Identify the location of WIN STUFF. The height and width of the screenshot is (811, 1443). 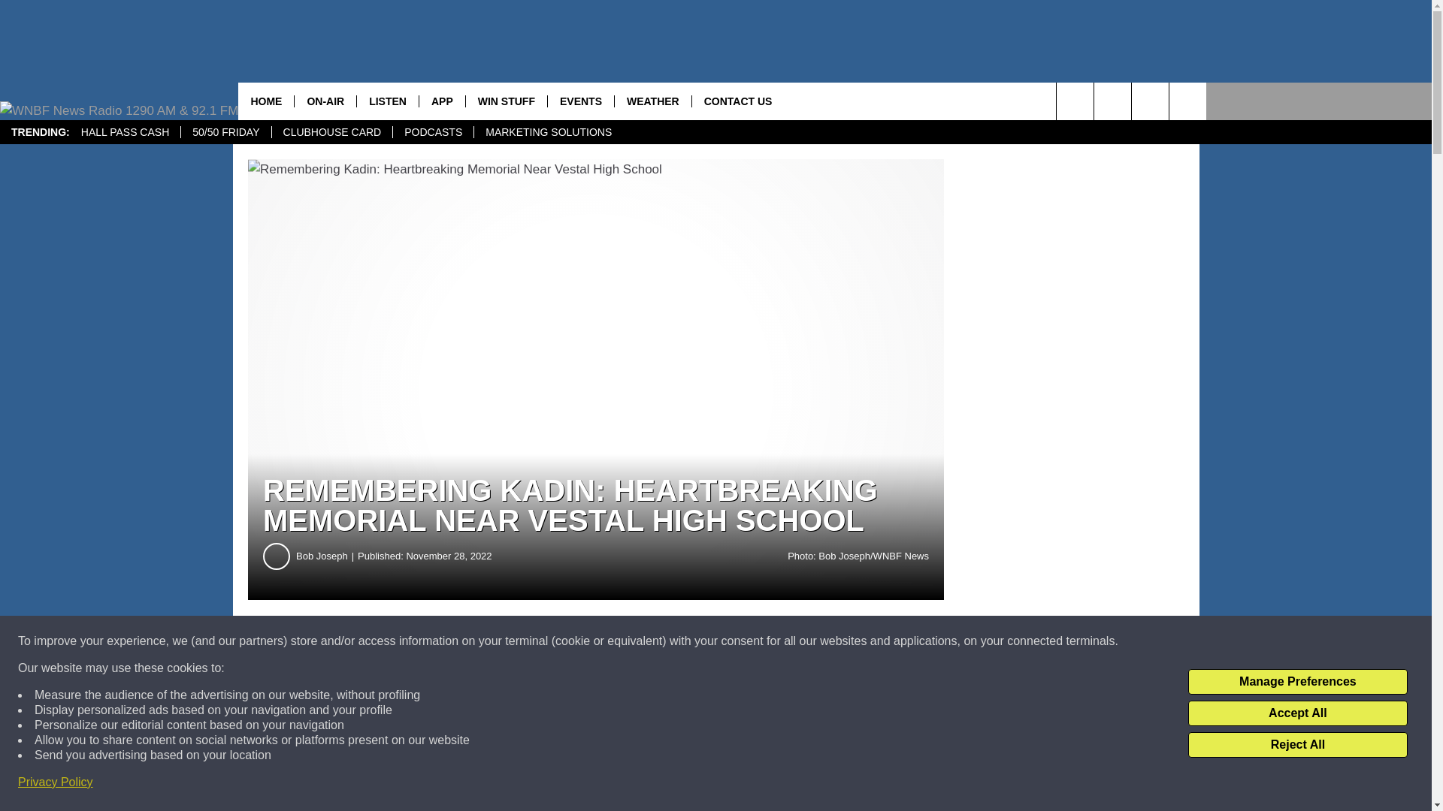
(505, 101).